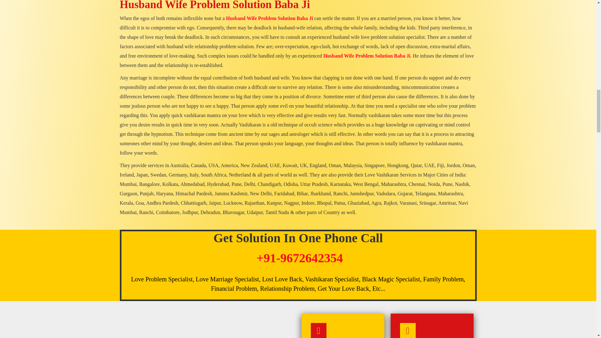 The width and height of the screenshot is (601, 338). I want to click on Husband Wife Problem Solution Baba Ji, so click(215, 5).